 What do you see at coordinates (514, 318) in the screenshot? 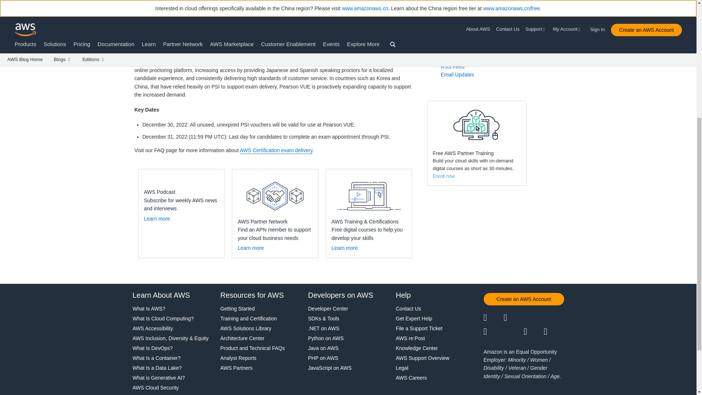
I see `Facebook` at bounding box center [514, 318].